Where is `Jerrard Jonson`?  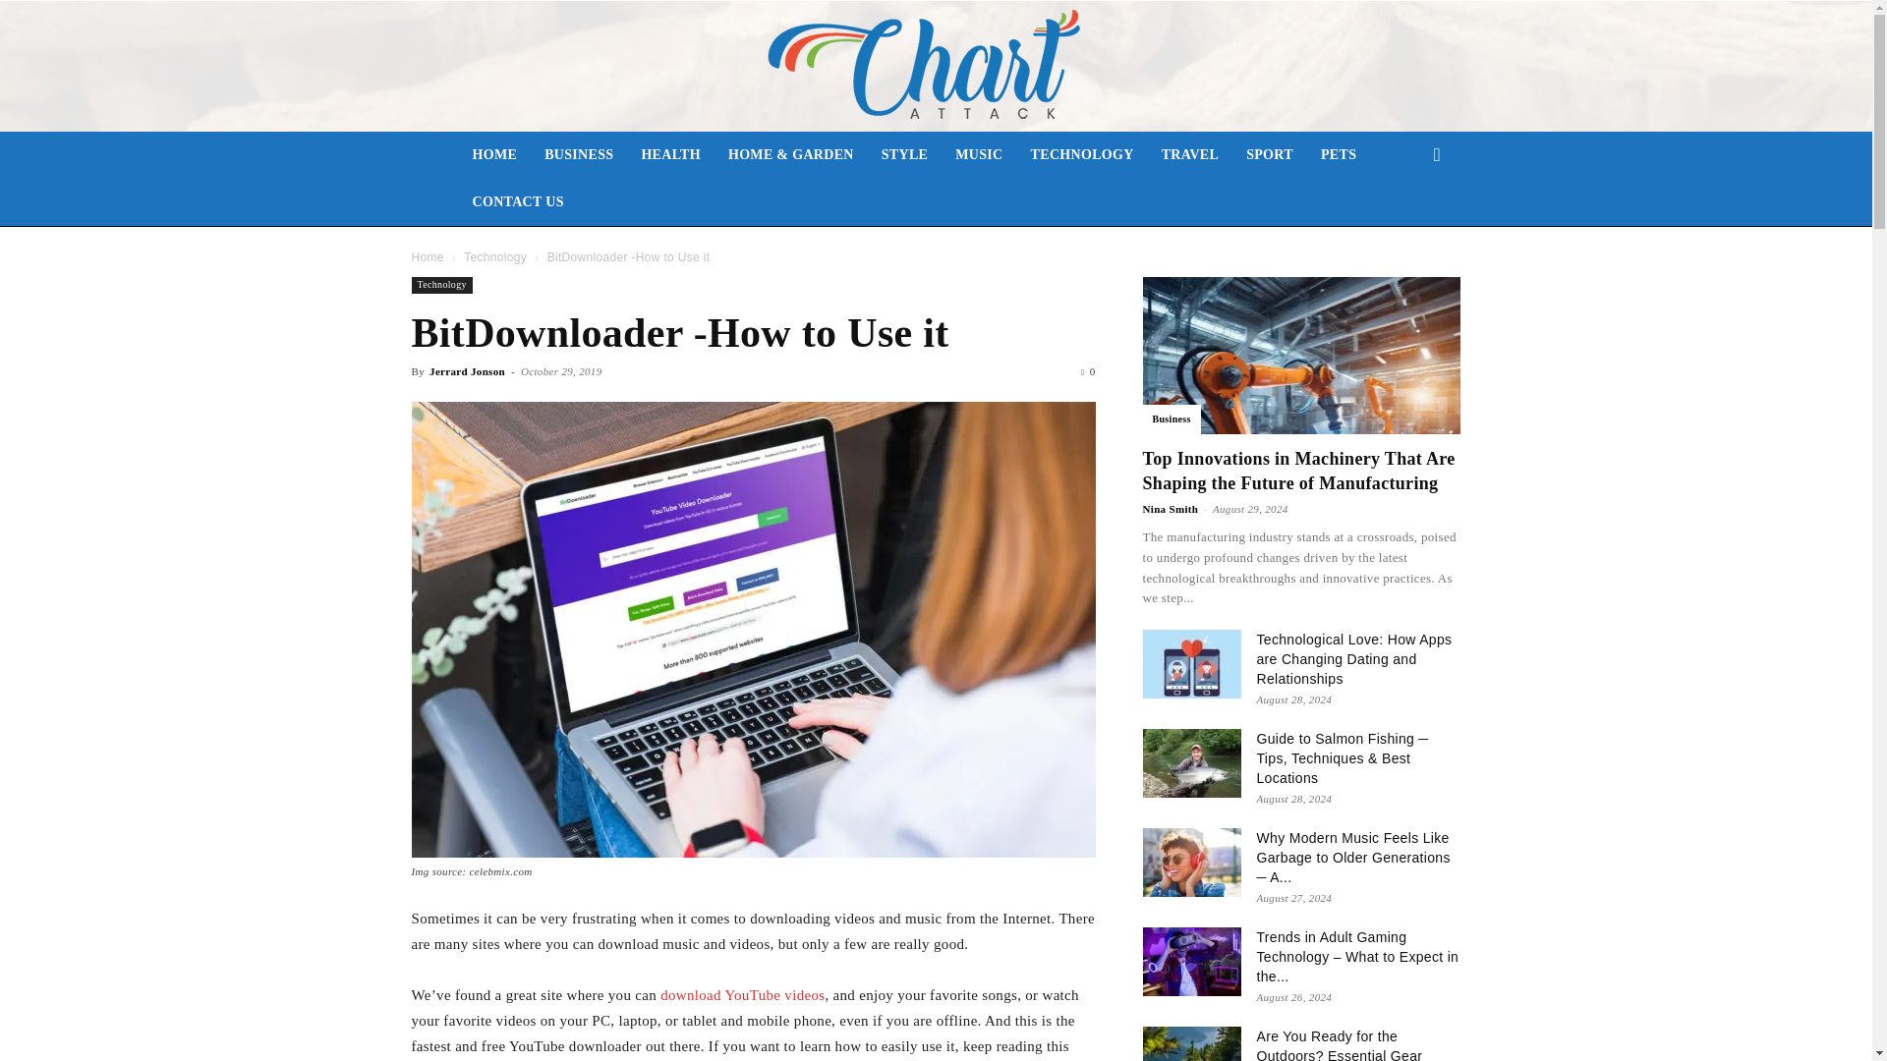 Jerrard Jonson is located at coordinates (468, 371).